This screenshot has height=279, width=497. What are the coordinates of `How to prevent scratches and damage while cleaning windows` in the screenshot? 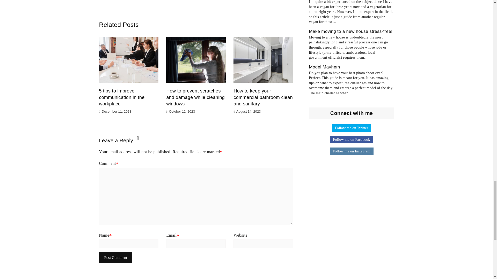 It's located at (195, 97).